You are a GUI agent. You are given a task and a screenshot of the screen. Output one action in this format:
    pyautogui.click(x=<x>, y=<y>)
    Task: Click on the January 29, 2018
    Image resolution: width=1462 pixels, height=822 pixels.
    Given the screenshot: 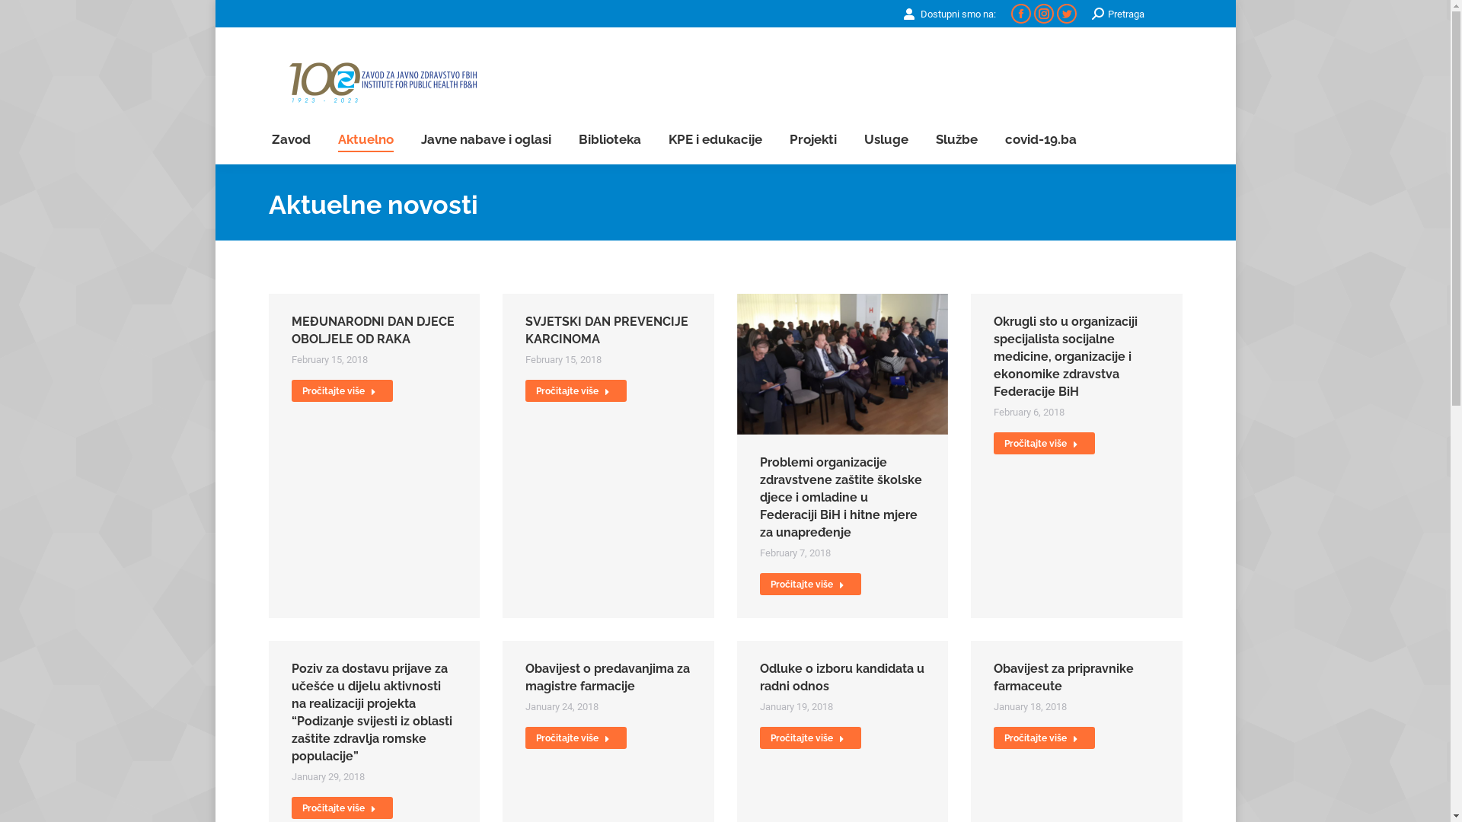 What is the action you would take?
    pyautogui.click(x=327, y=776)
    